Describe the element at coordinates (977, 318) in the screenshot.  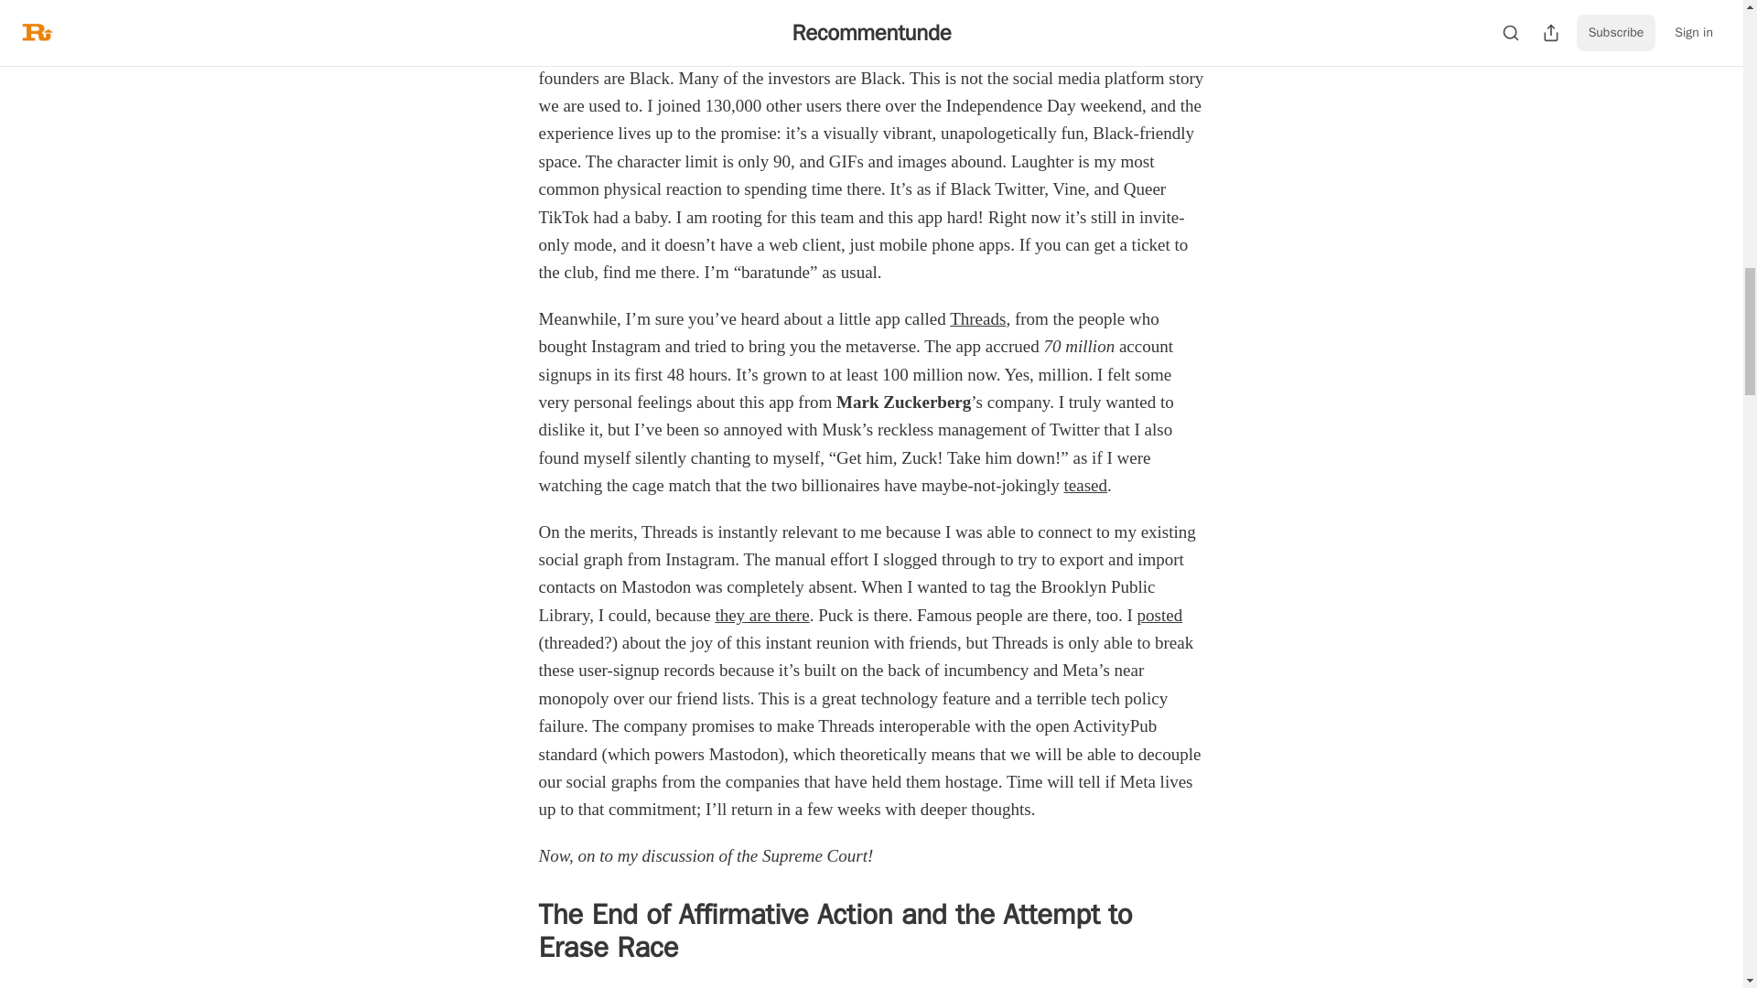
I see `Threads` at that location.